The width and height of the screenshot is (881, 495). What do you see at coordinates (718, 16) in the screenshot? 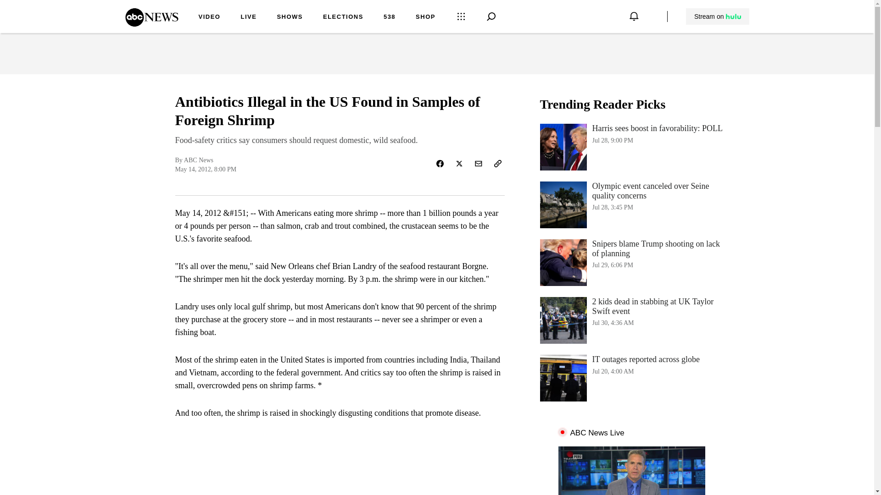
I see `Stream on` at bounding box center [718, 16].